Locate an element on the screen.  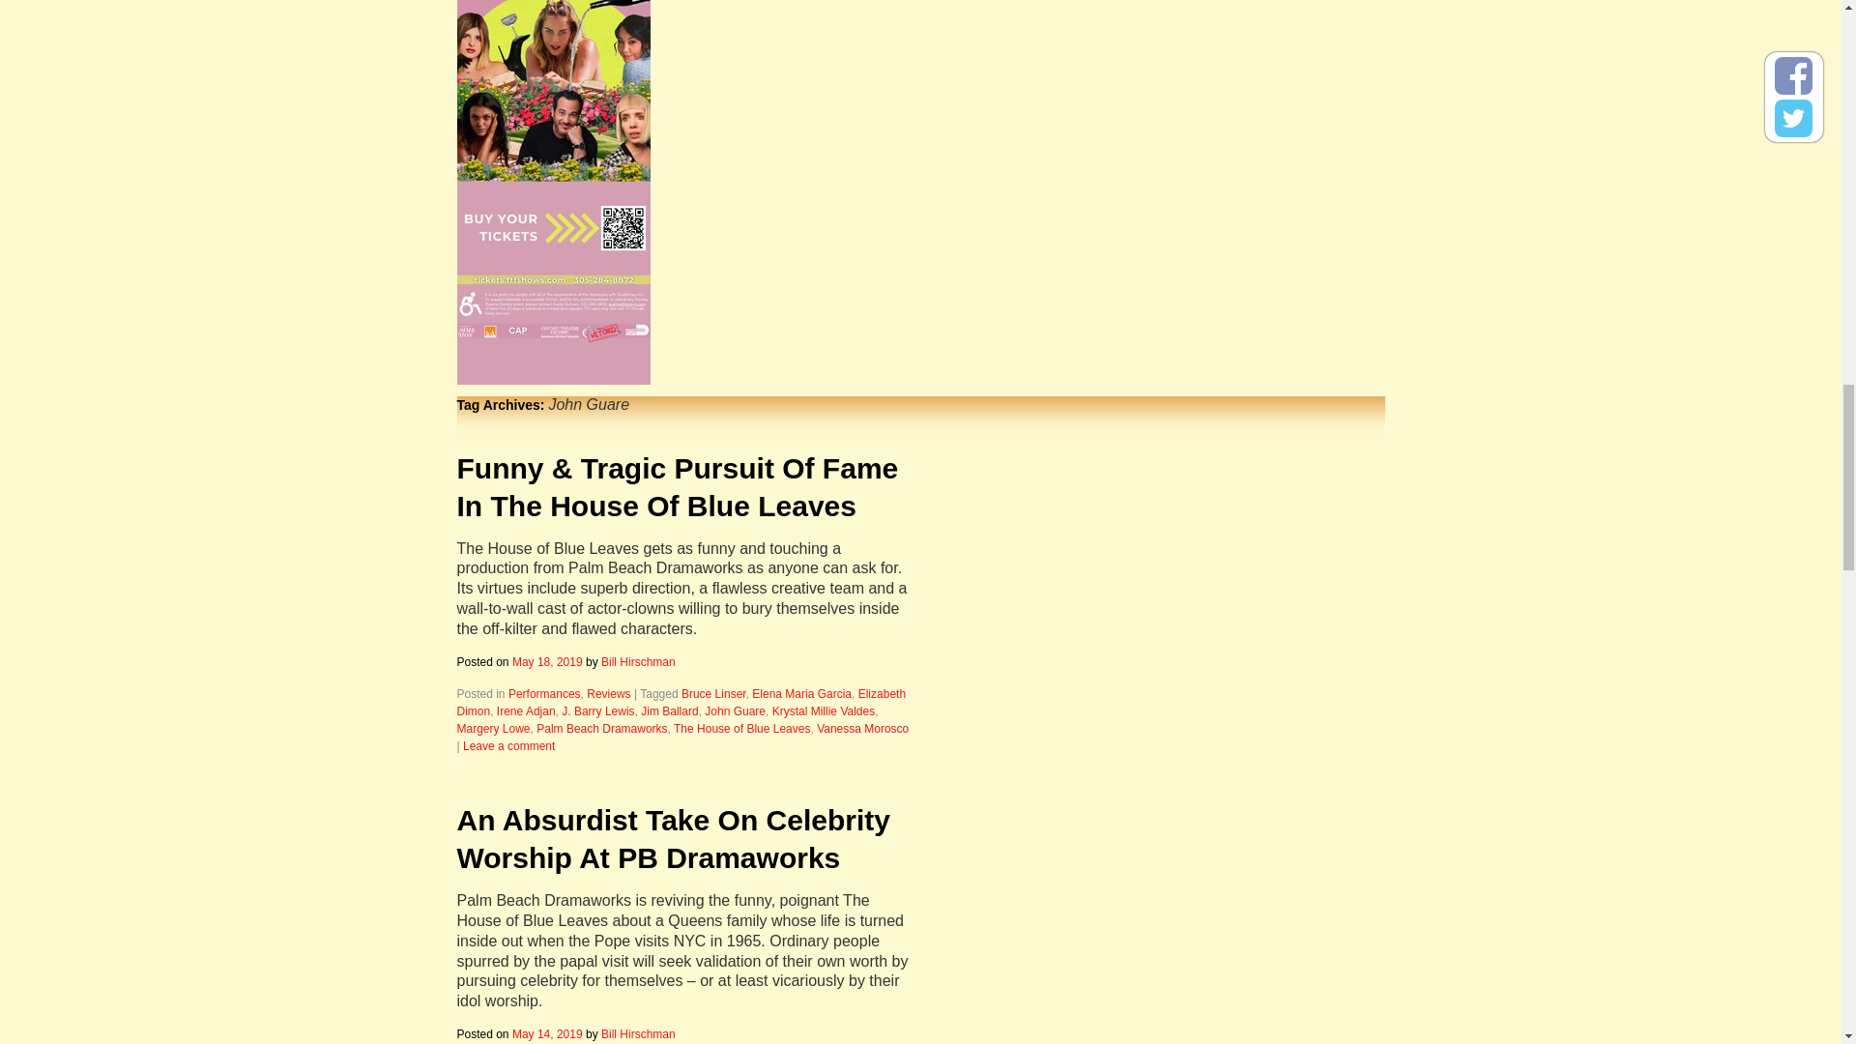
J. Barry Lewis is located at coordinates (597, 711).